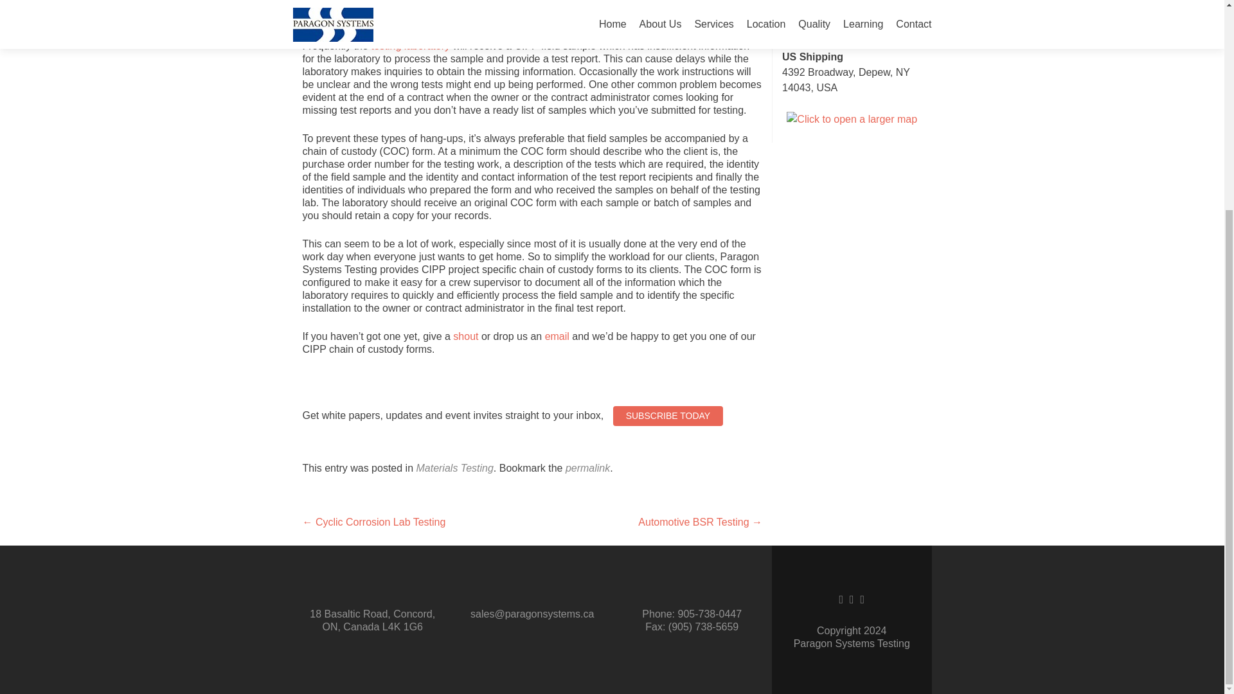 This screenshot has width=1234, height=694. Describe the element at coordinates (454, 468) in the screenshot. I see `Materials Testing` at that location.